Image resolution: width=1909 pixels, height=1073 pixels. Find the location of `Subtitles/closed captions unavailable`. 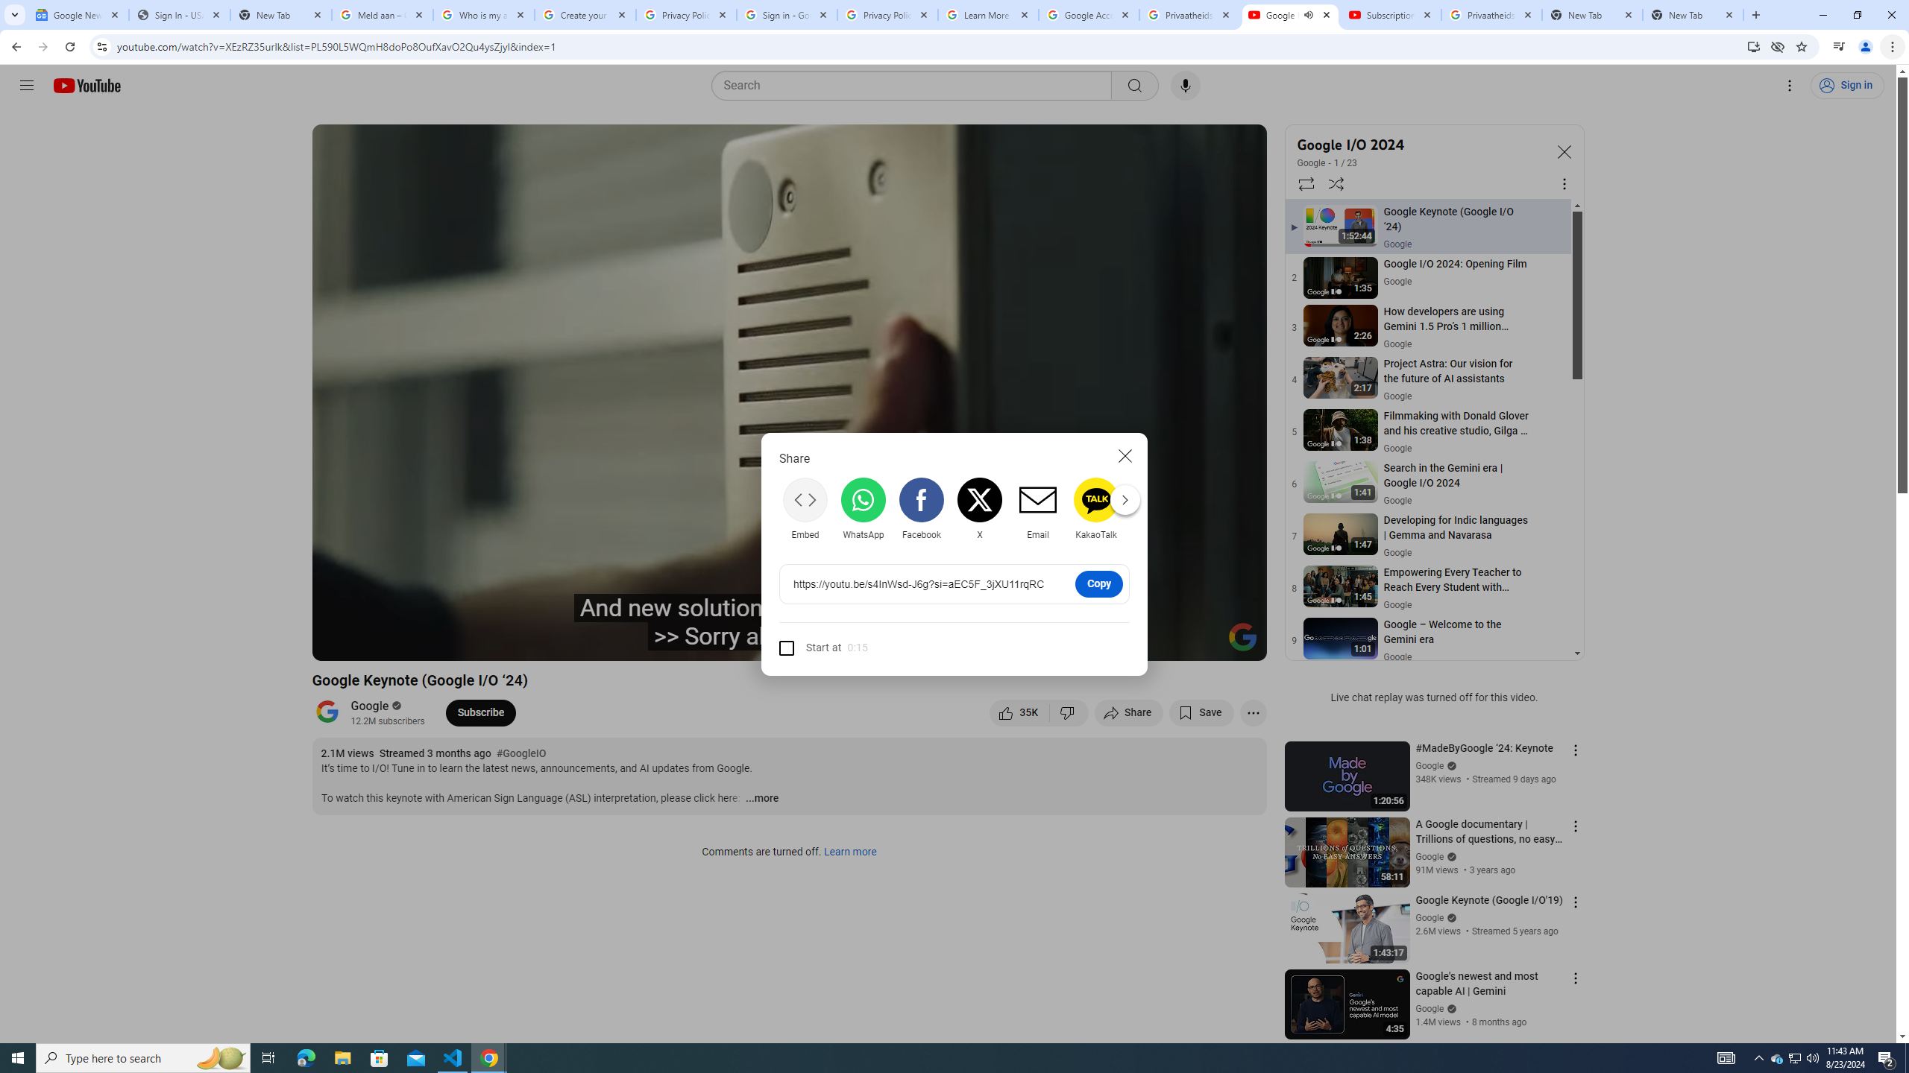

Subtitles/closed captions unavailable is located at coordinates (1096, 643).